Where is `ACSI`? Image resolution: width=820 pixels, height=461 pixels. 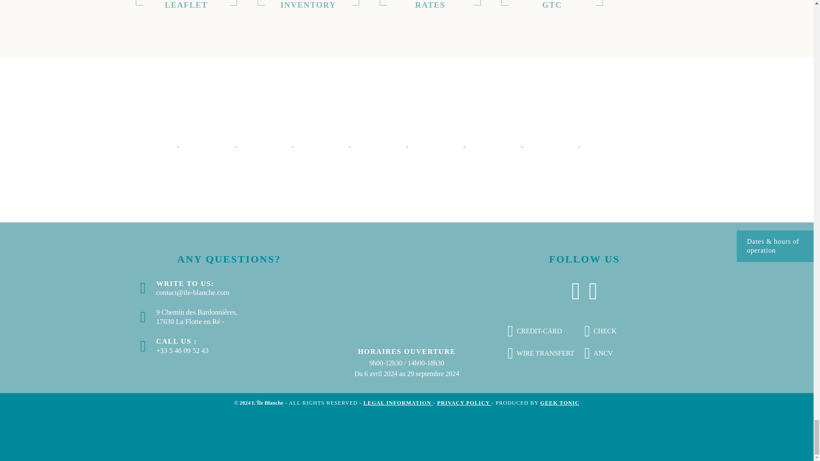
ACSI is located at coordinates (151, 144).